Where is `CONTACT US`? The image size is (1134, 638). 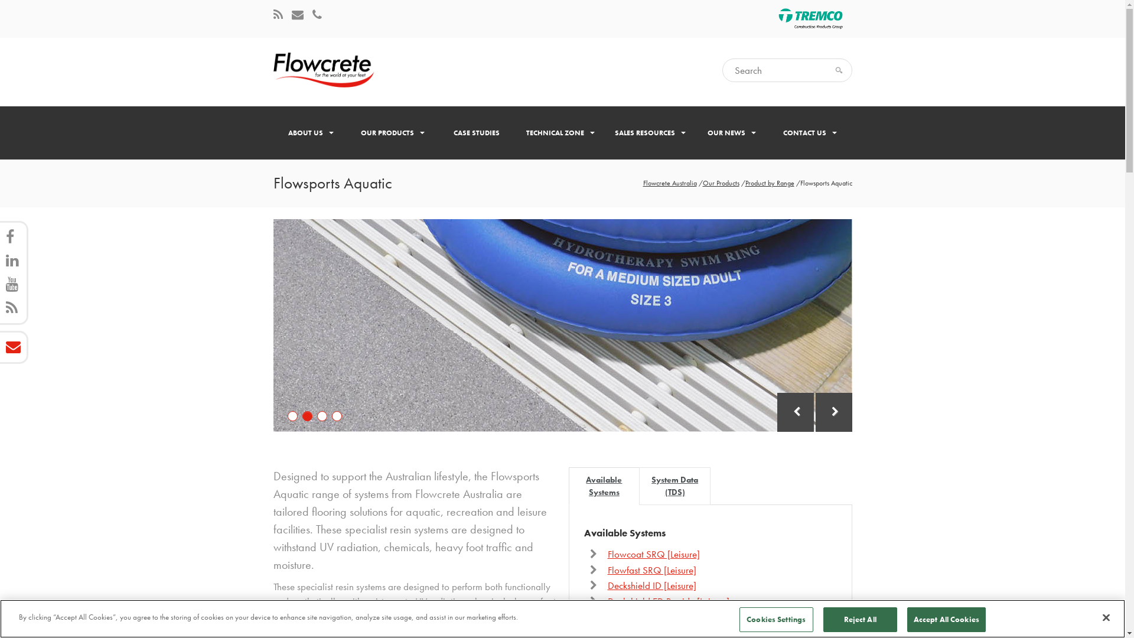 CONTACT US is located at coordinates (810, 133).